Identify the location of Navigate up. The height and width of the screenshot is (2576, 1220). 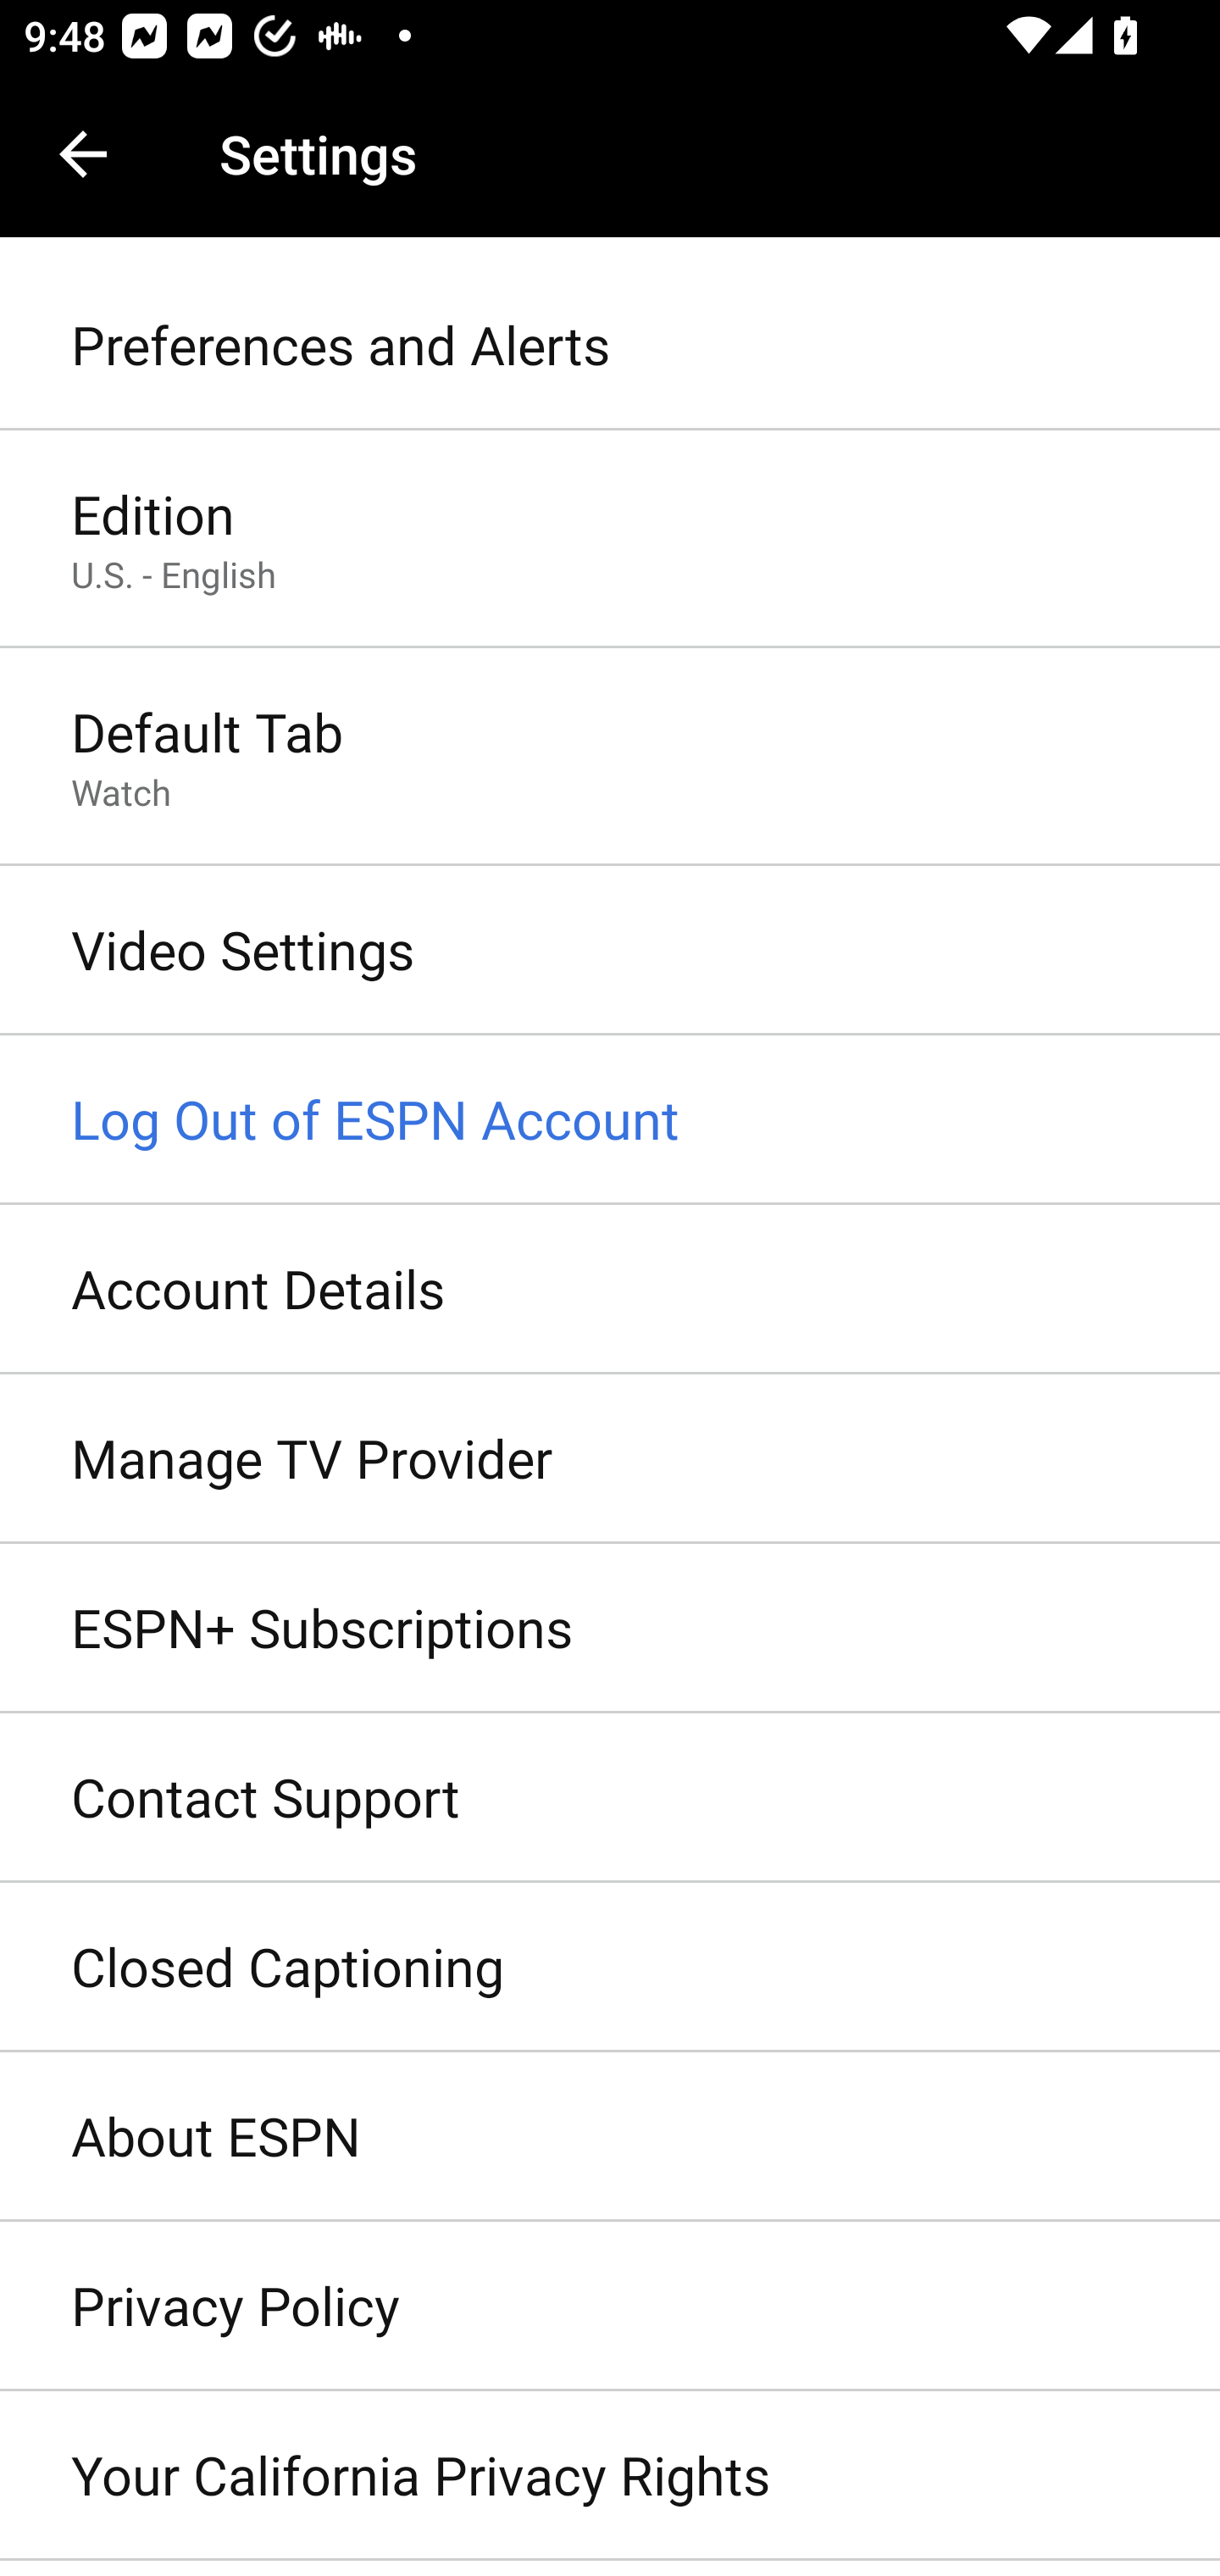
(83, 154).